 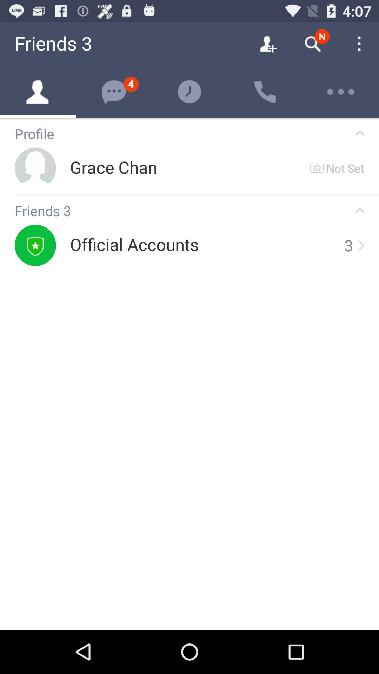 What do you see at coordinates (113, 168) in the screenshot?
I see `swipe to the grace chan item` at bounding box center [113, 168].